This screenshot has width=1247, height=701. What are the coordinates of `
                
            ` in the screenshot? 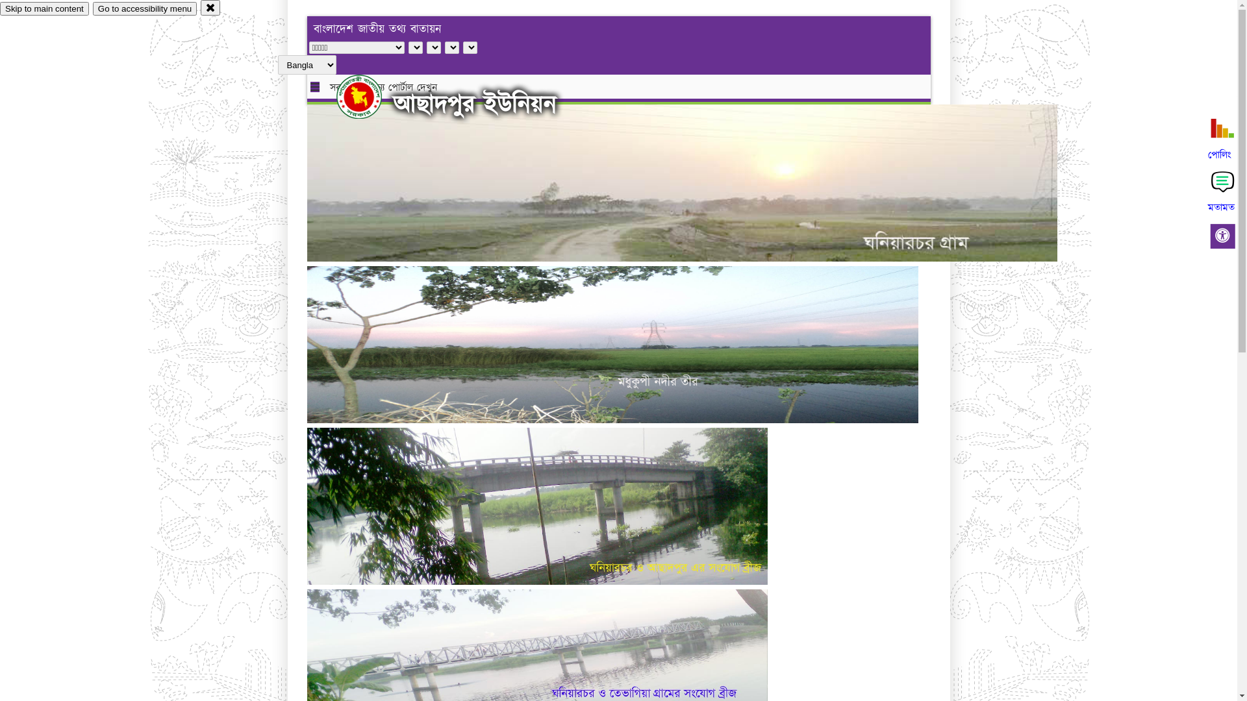 It's located at (370, 97).